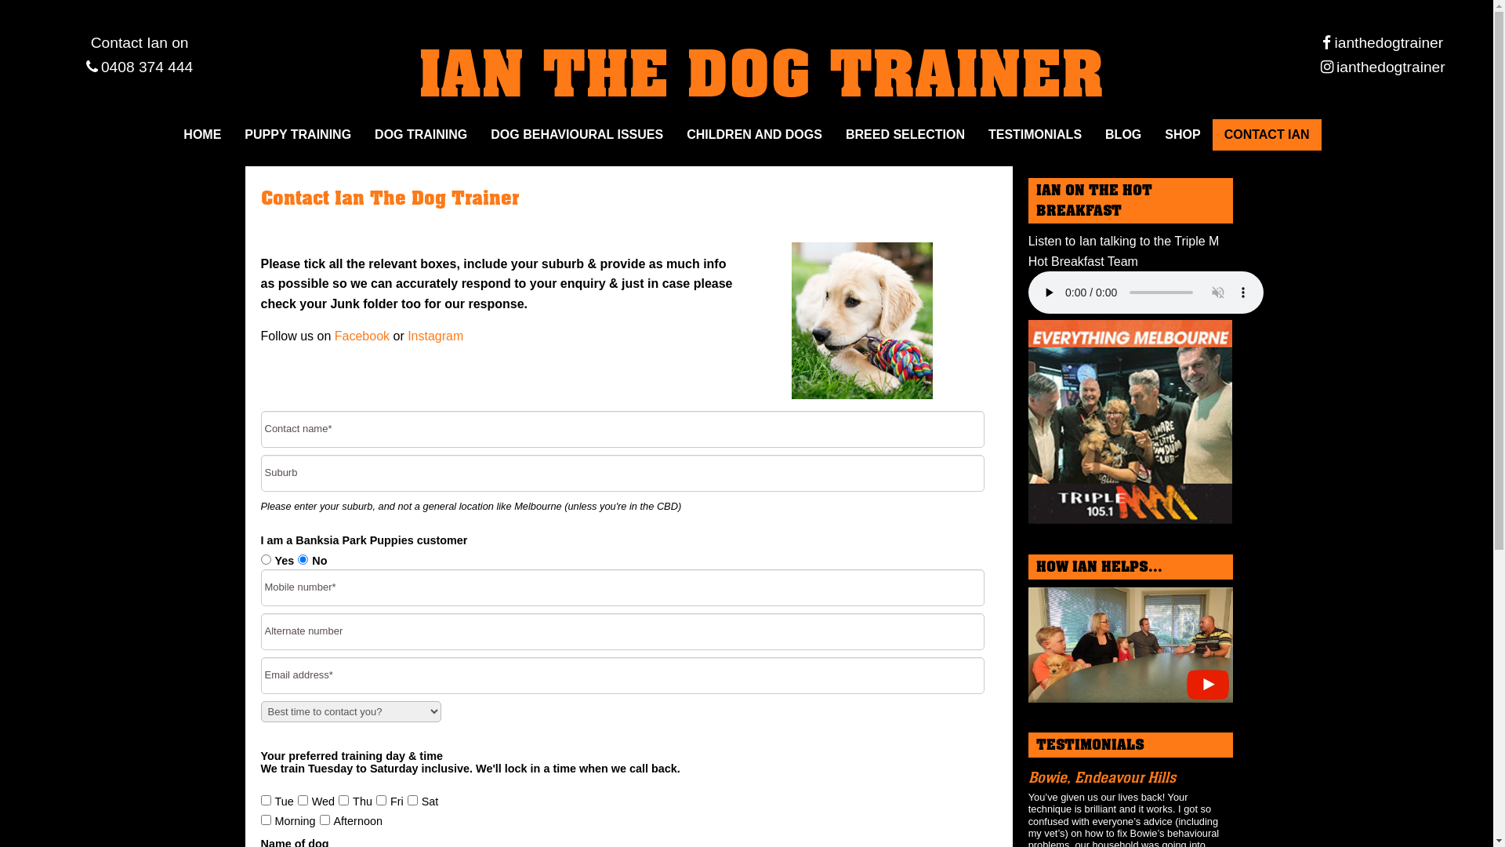 The width and height of the screenshot is (1505, 847). I want to click on DOG TRAINING, so click(421, 135).